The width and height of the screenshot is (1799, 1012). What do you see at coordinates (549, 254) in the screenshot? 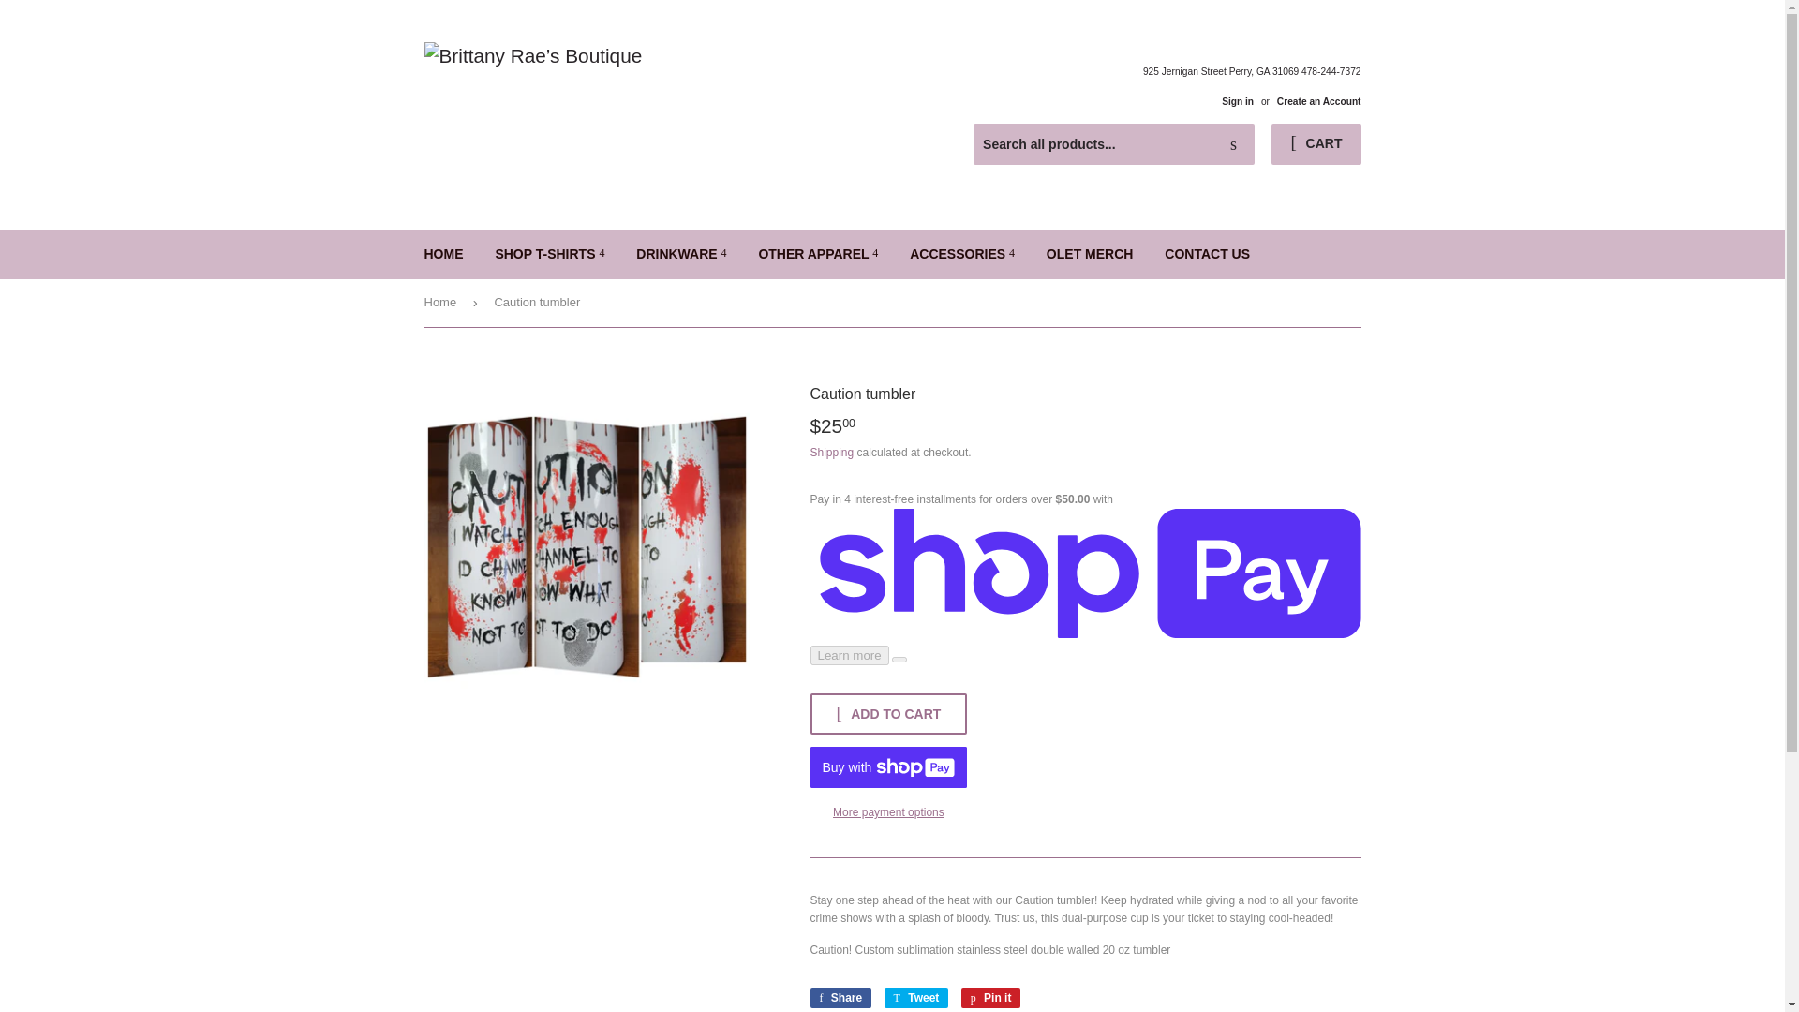
I see `SHOP T-SHIRTS` at bounding box center [549, 254].